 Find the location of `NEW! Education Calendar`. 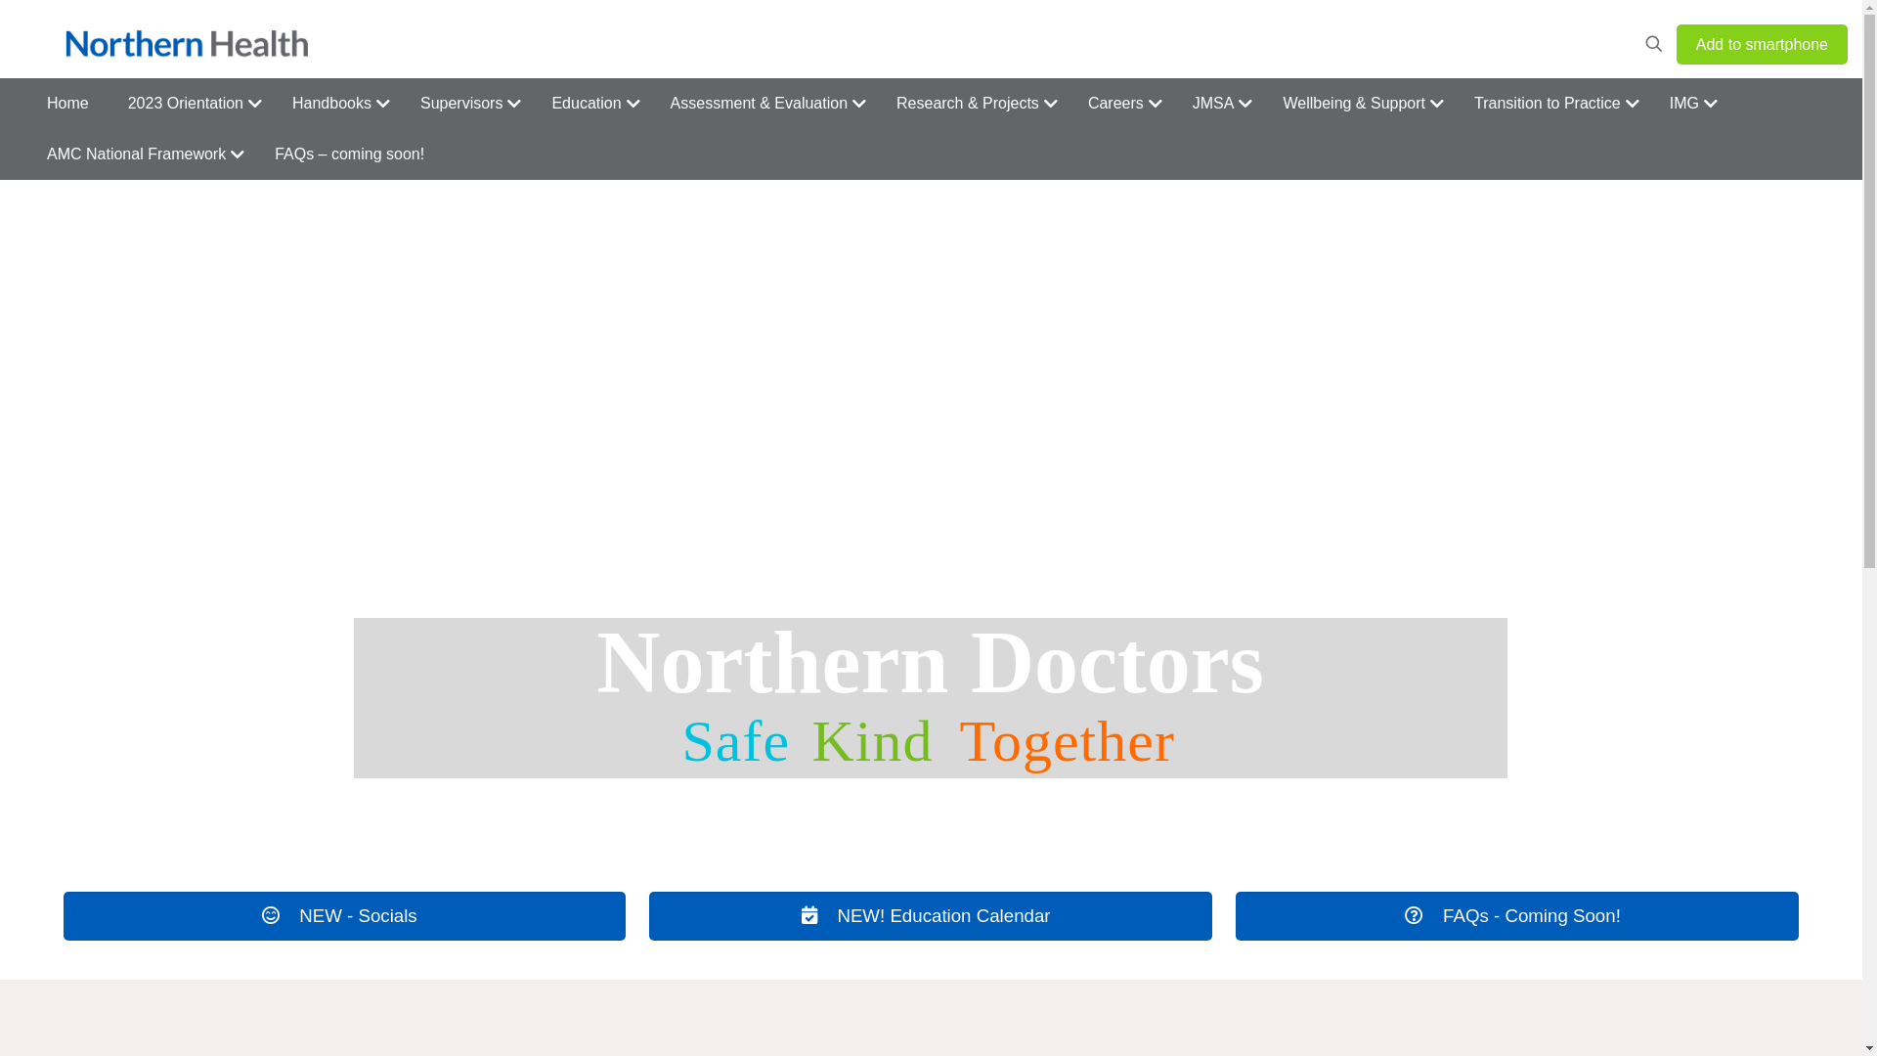

NEW! Education Calendar is located at coordinates (931, 916).